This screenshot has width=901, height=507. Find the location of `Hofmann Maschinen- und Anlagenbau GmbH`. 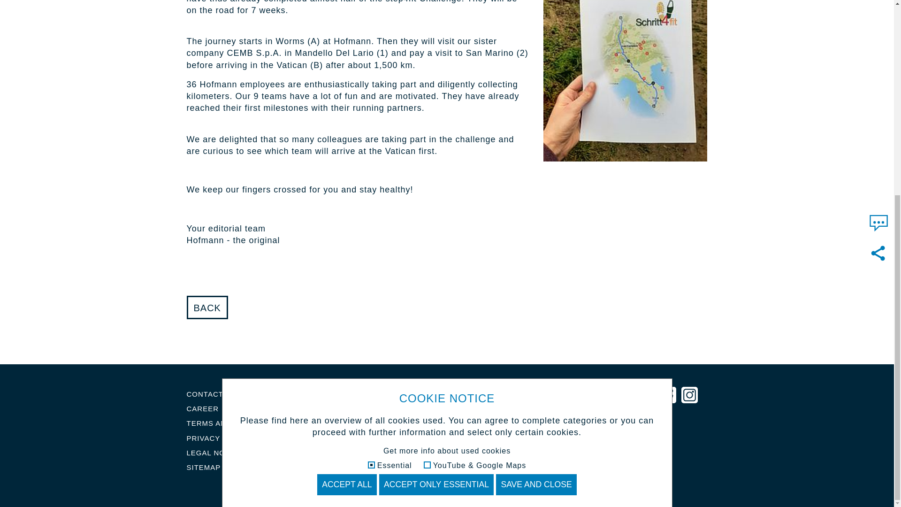

Hofmann Maschinen- und Anlagenbau GmbH is located at coordinates (436, 483).